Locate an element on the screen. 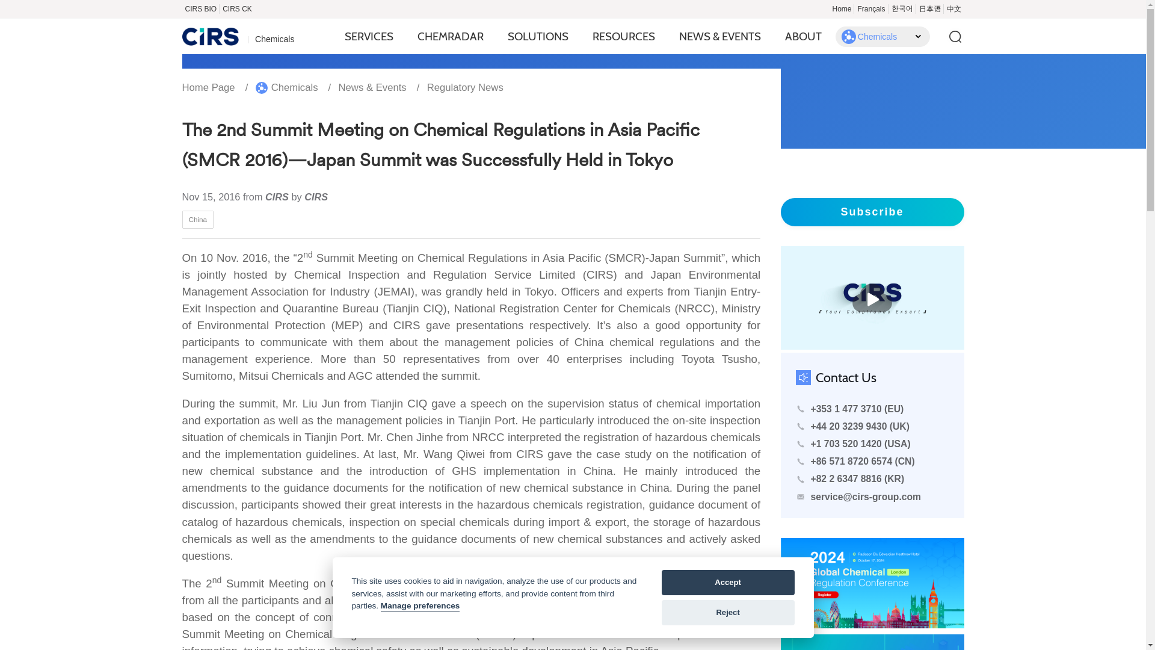  CHEMRADAR is located at coordinates (450, 36).